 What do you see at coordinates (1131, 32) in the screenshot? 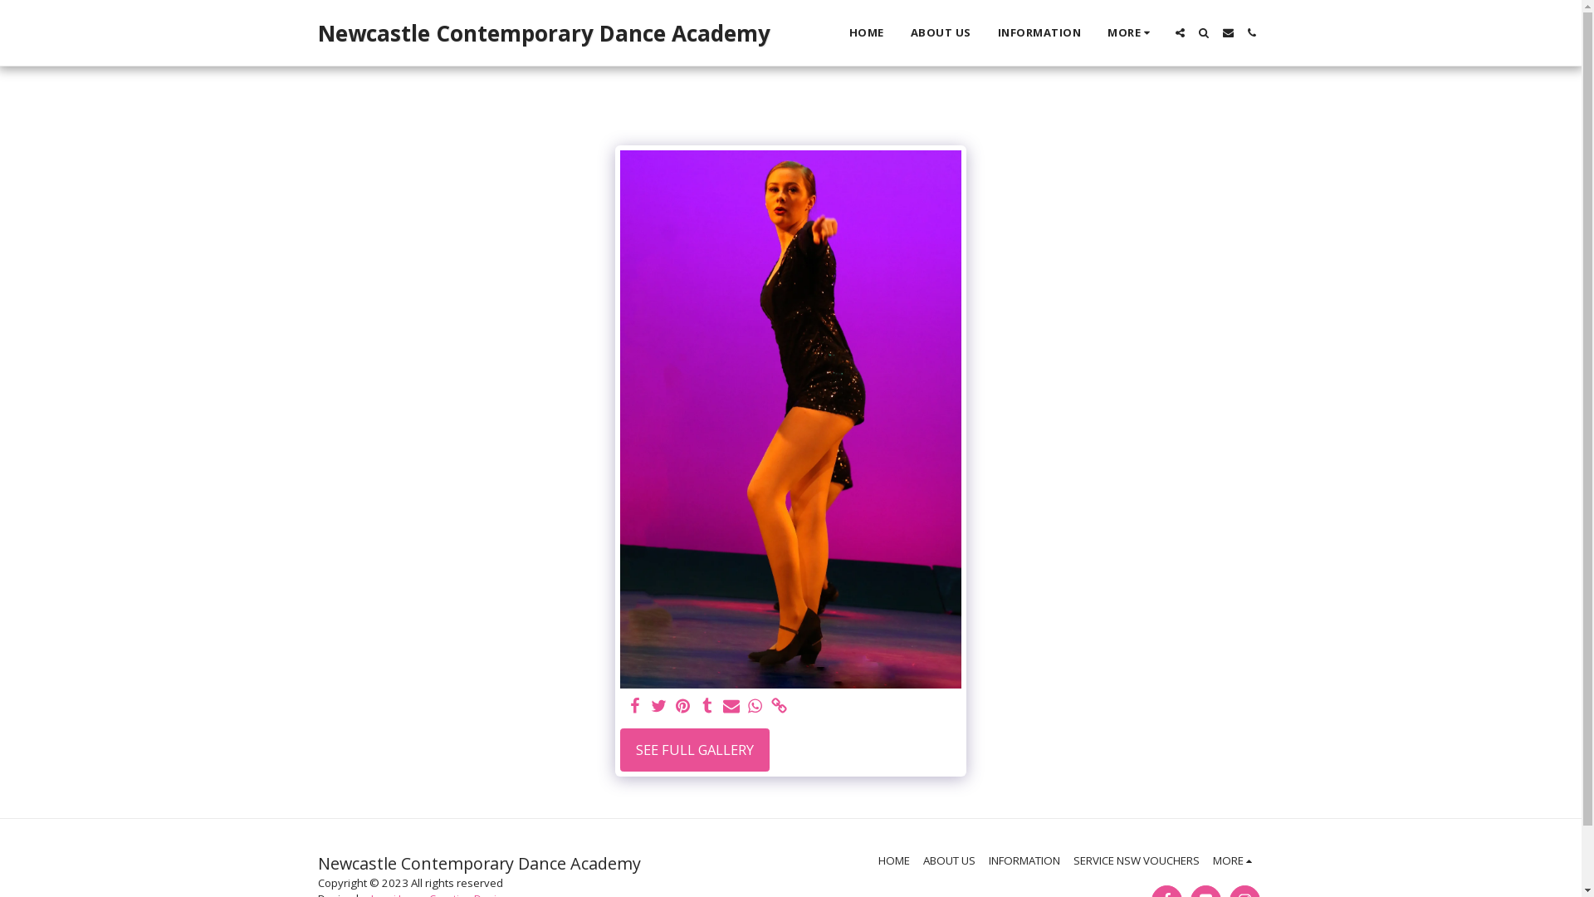
I see `MORE  ` at bounding box center [1131, 32].